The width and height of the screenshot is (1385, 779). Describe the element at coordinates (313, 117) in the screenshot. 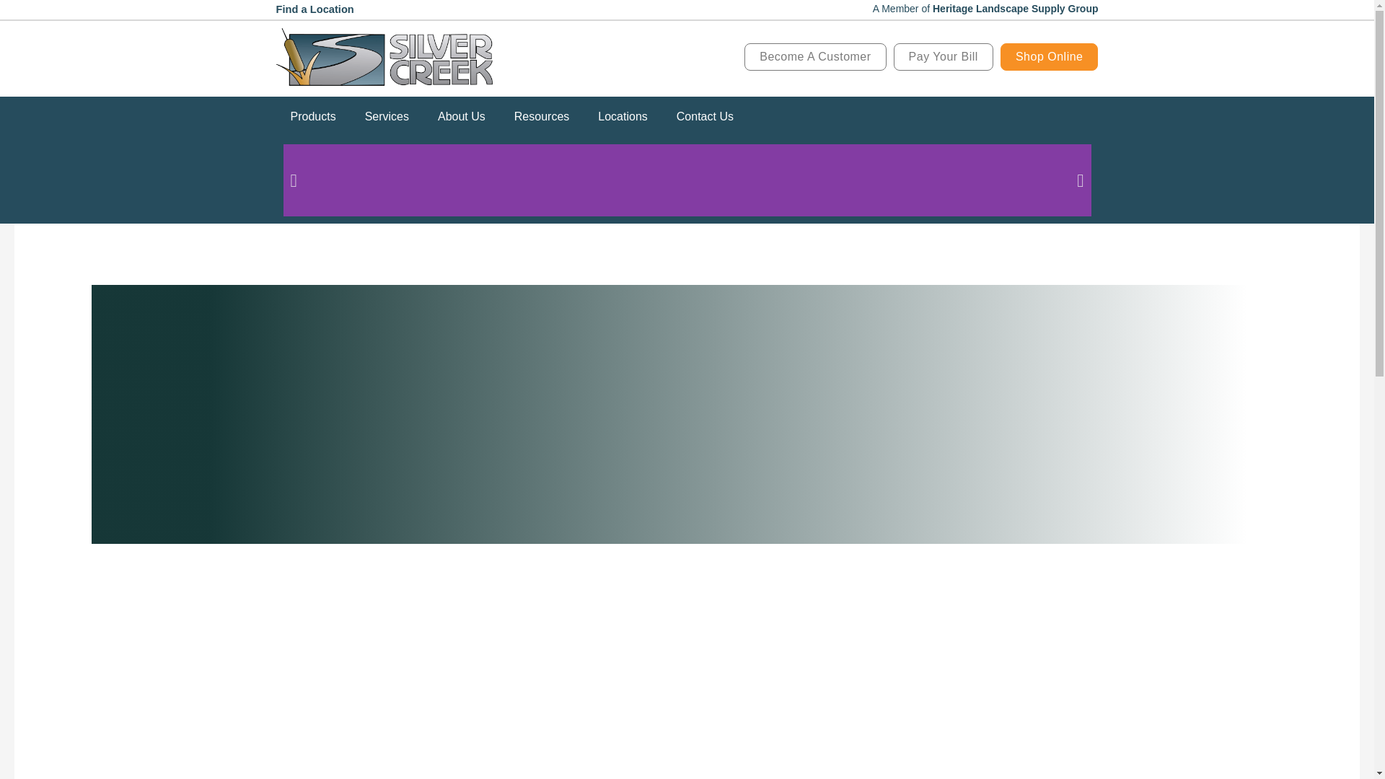

I see `Products` at that location.